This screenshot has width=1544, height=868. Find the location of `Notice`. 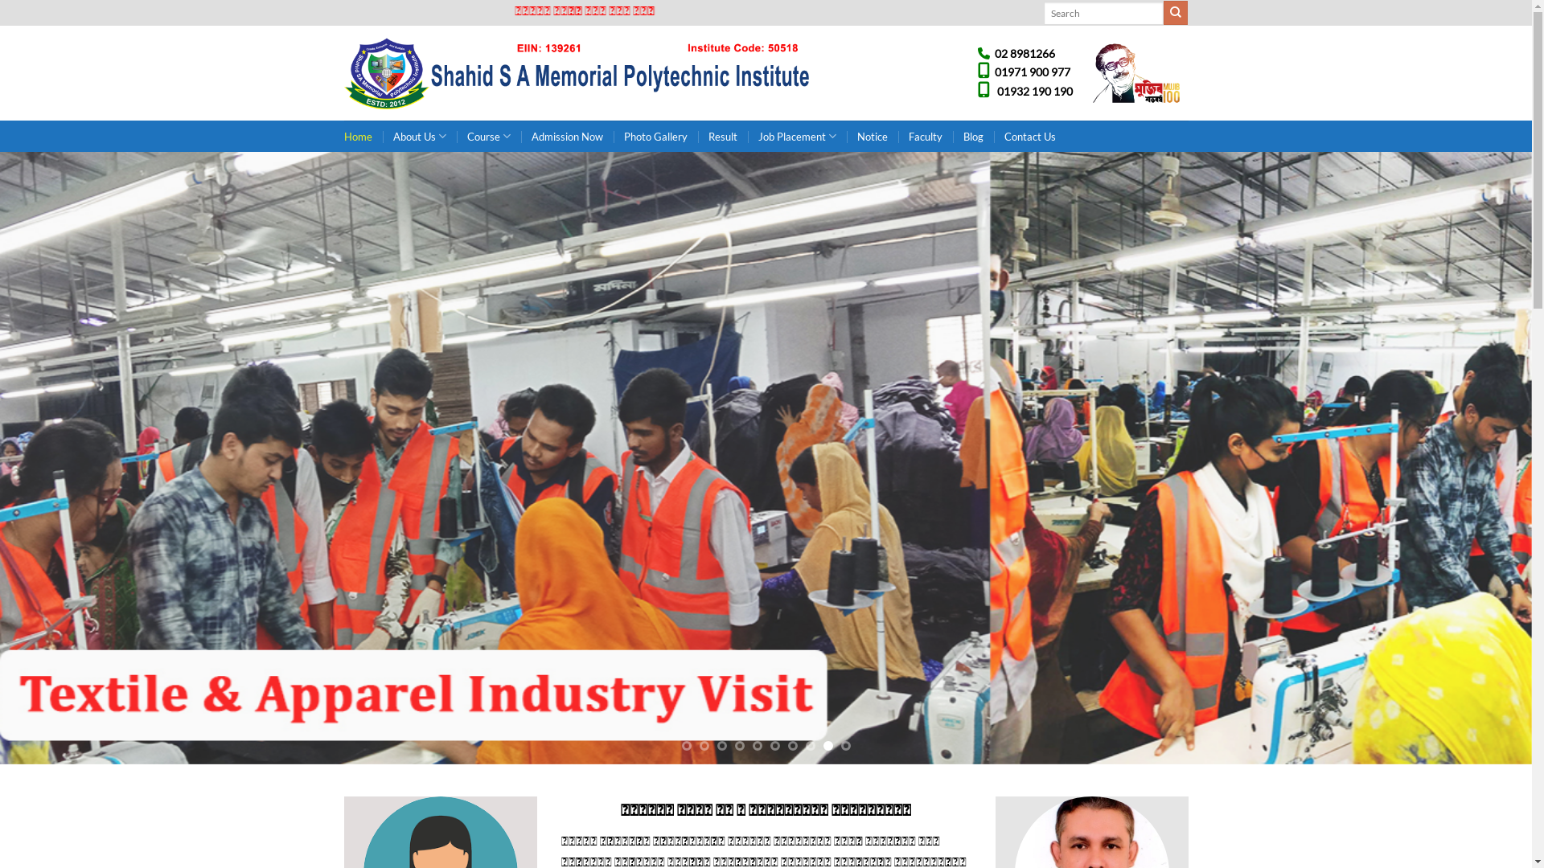

Notice is located at coordinates (873, 137).